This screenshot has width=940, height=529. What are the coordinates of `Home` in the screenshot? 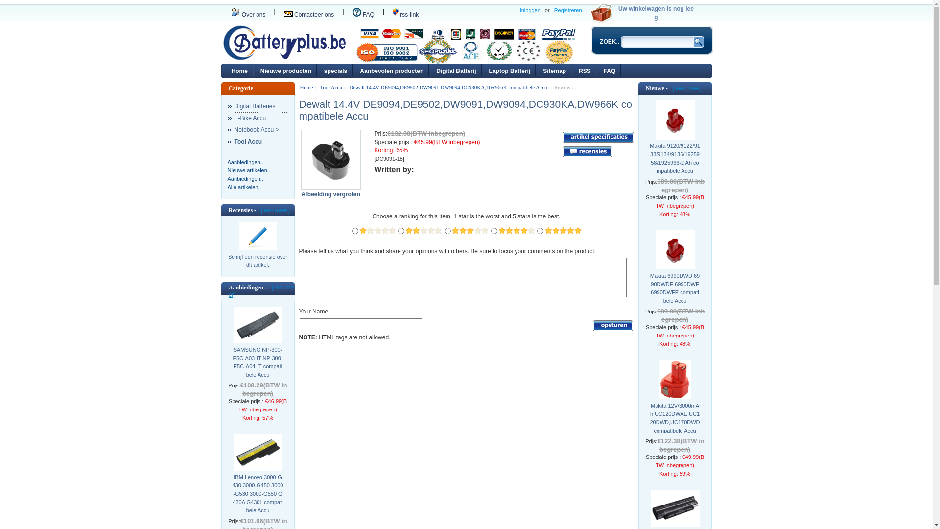 It's located at (239, 70).